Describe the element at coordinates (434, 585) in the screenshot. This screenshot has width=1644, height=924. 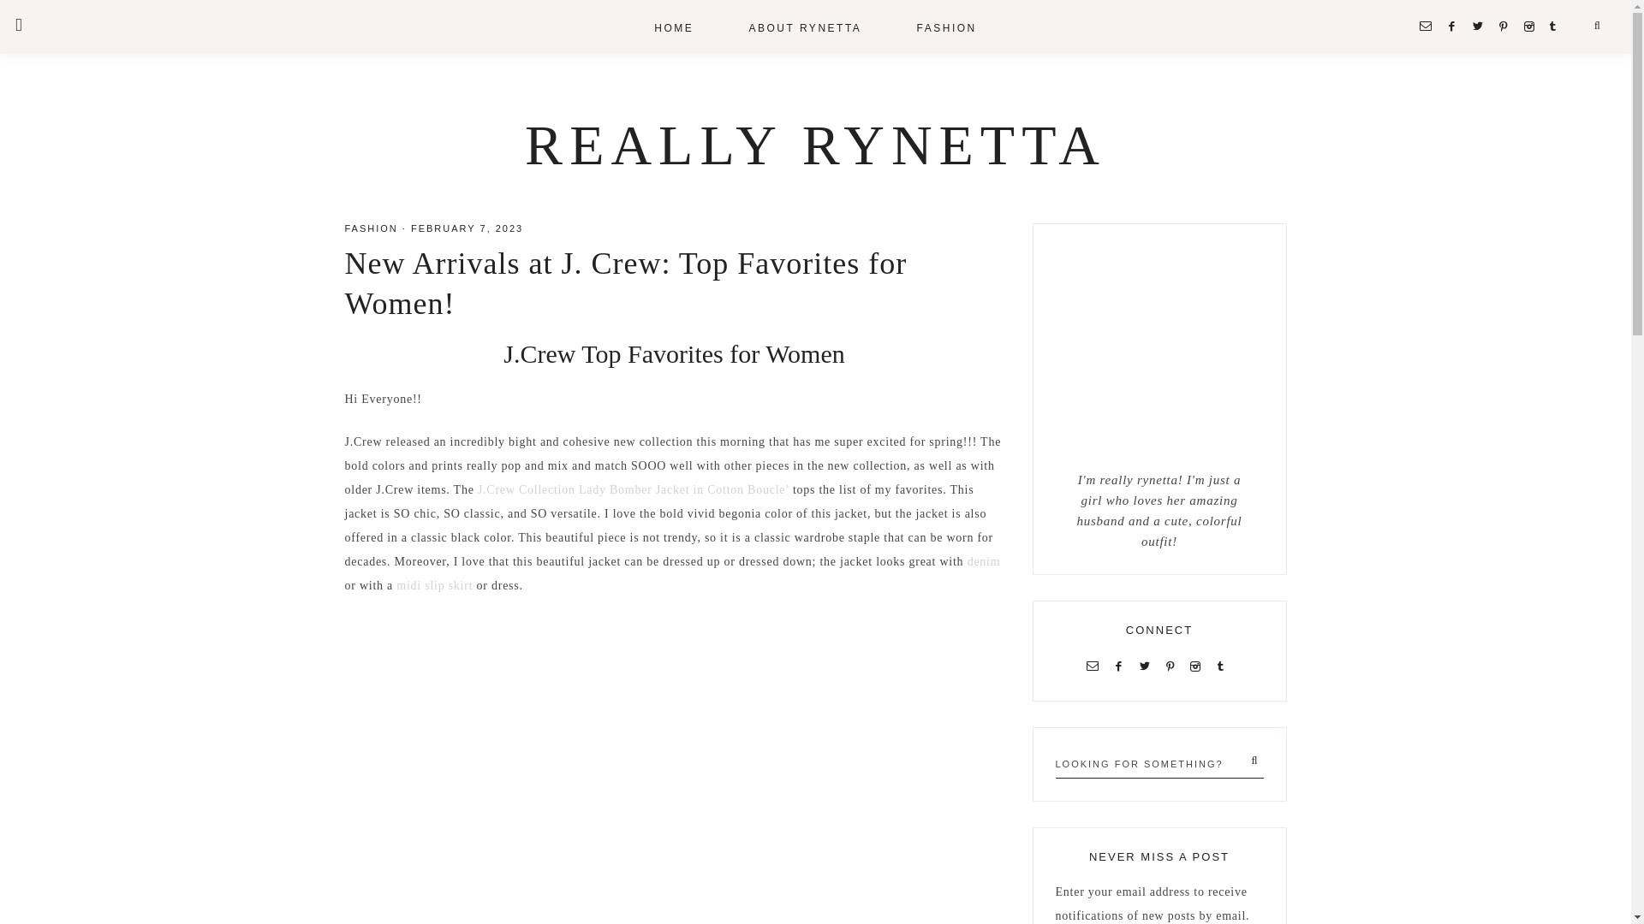
I see `midi slip skirt` at that location.